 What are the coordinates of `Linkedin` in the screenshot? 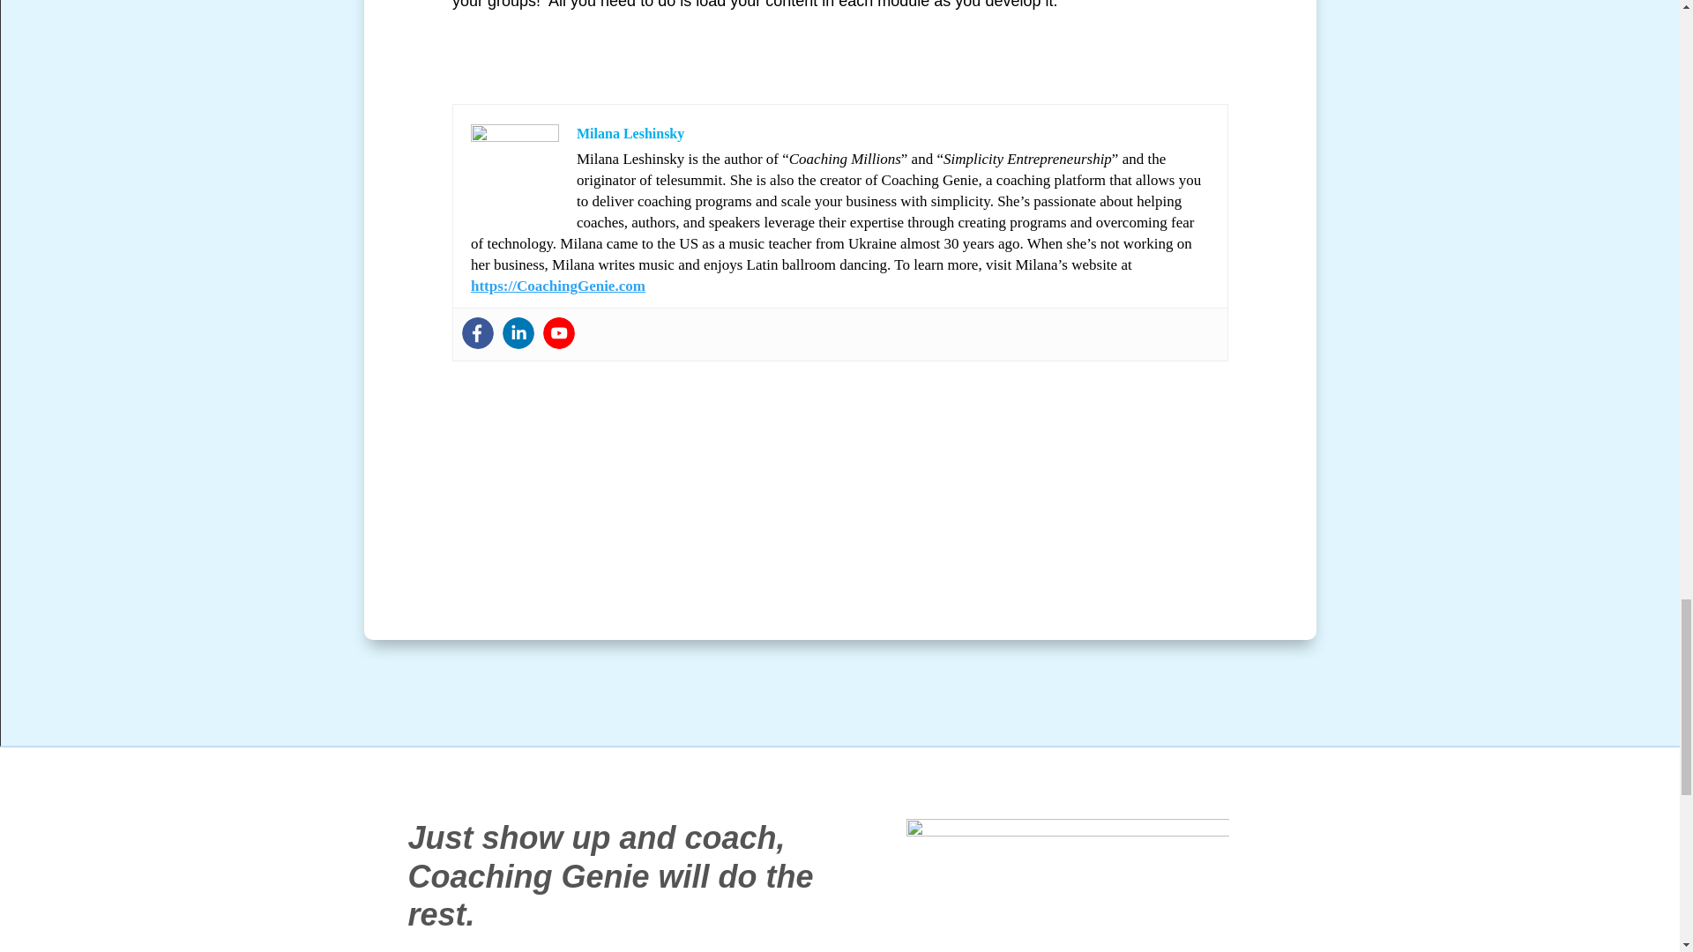 It's located at (518, 333).